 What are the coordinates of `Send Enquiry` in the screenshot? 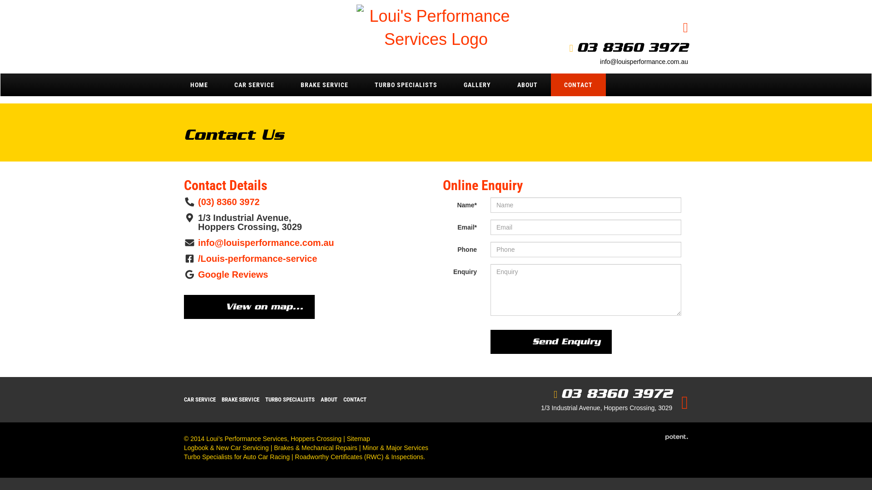 It's located at (551, 342).